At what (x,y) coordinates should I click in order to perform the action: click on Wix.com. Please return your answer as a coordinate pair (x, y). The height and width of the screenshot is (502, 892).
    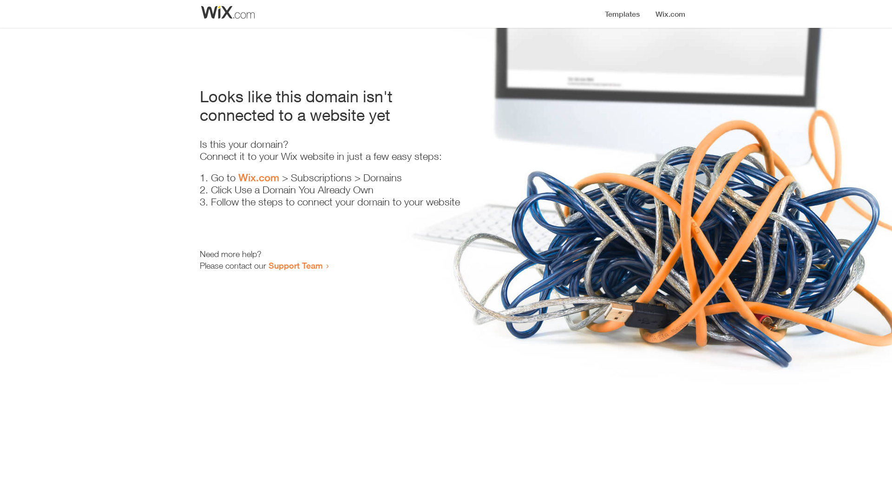
    Looking at the image, I should click on (259, 178).